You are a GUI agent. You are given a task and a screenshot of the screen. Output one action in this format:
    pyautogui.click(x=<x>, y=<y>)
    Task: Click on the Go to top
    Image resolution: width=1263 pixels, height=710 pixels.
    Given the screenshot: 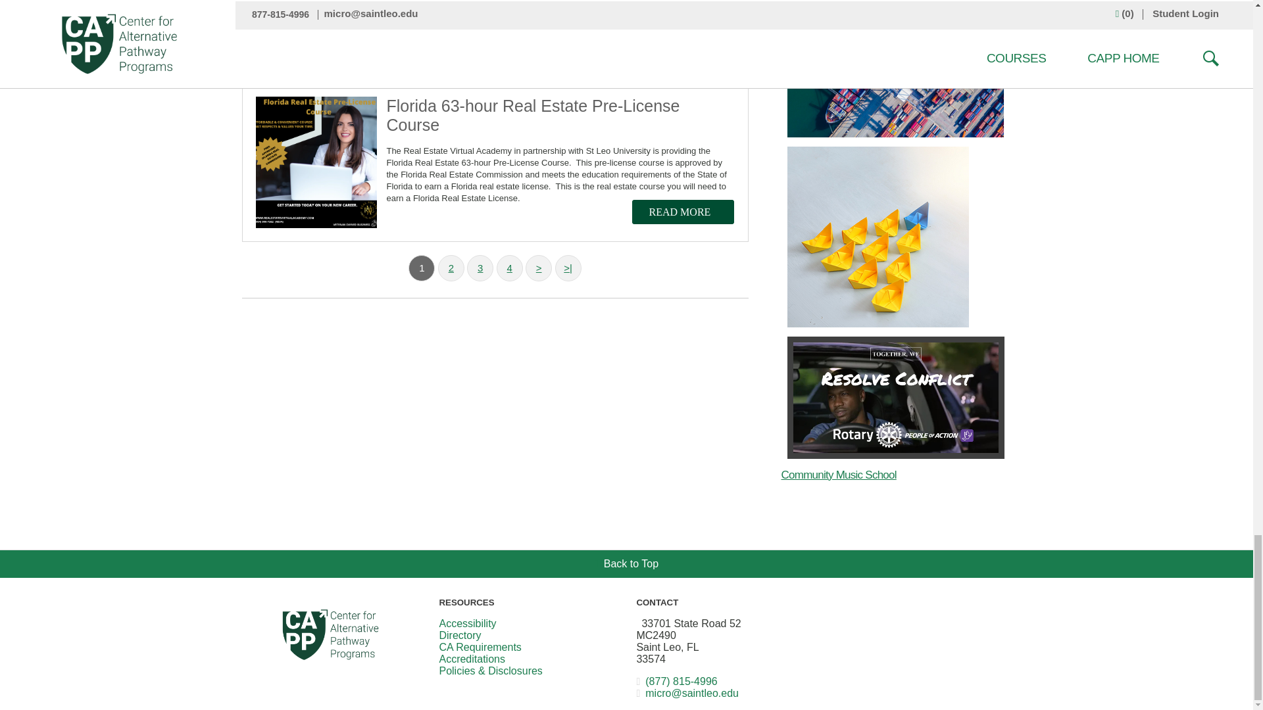 What is the action you would take?
    pyautogui.click(x=626, y=563)
    